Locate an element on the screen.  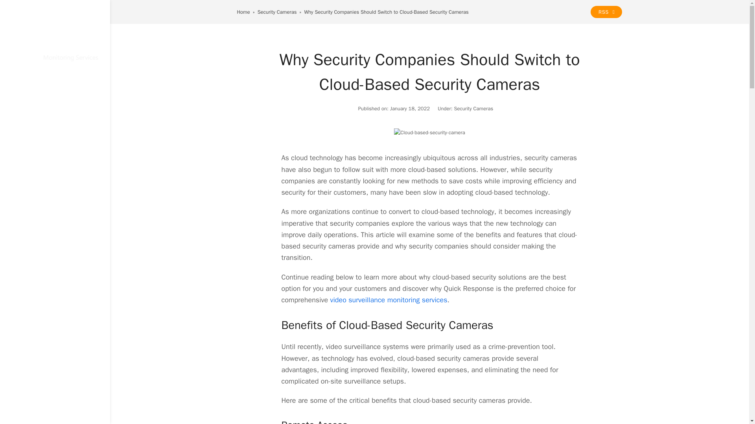
Blog is located at coordinates (55, 179).